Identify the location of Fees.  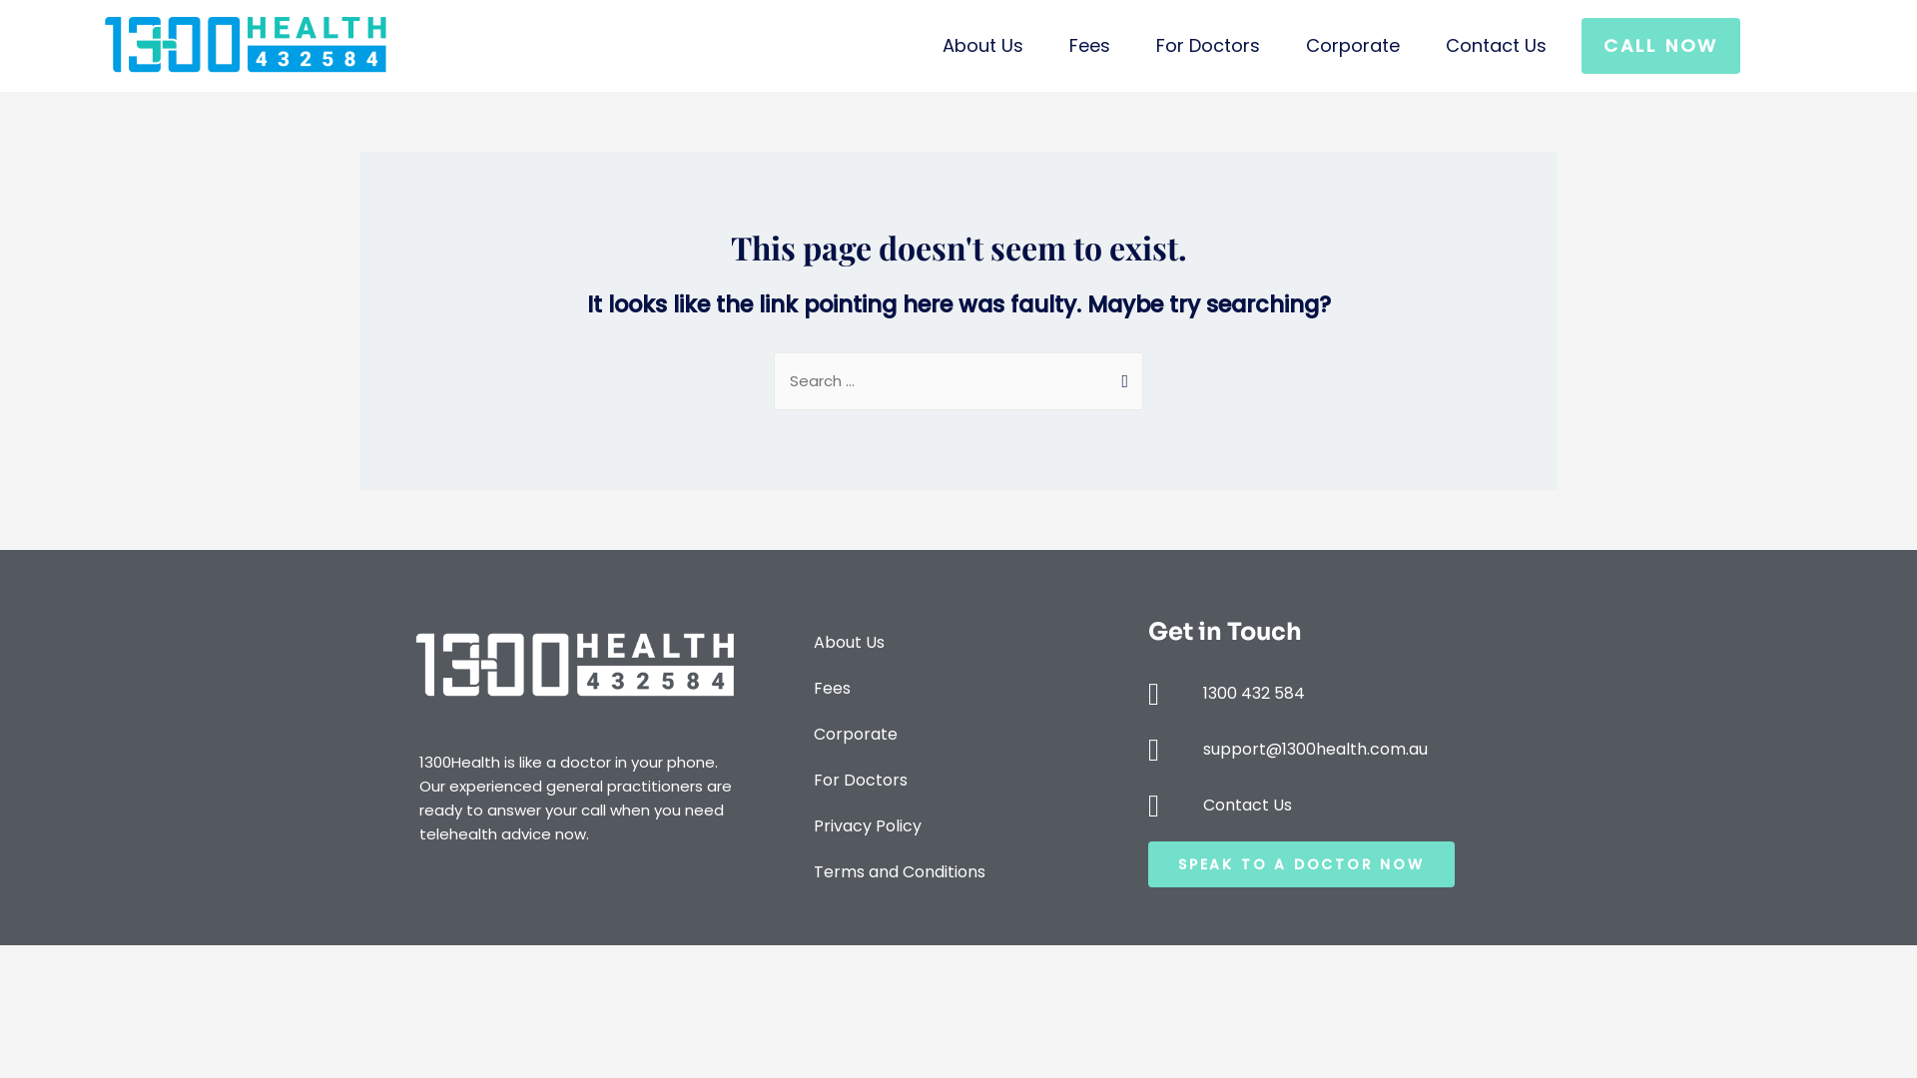
(963, 689).